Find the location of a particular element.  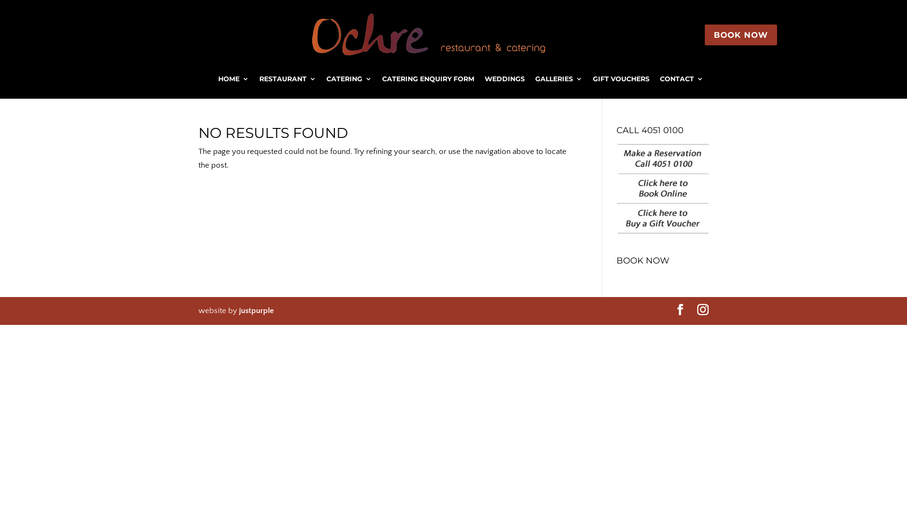

justpurple is located at coordinates (257, 311).